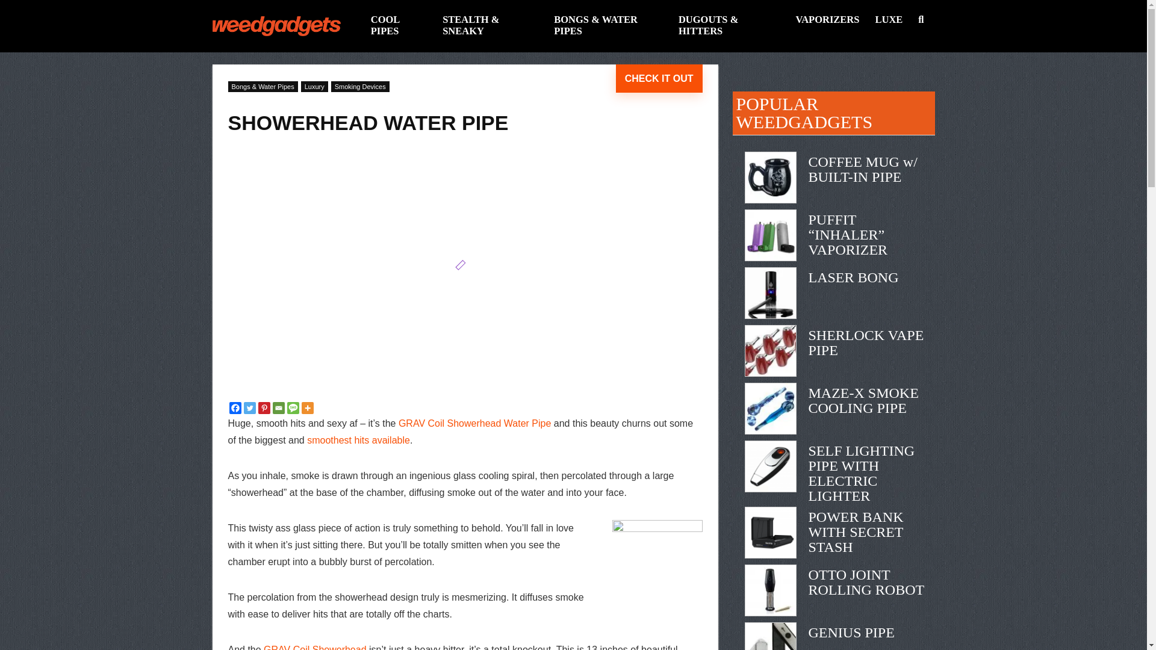 The image size is (1156, 650). What do you see at coordinates (314, 648) in the screenshot?
I see `GRAV Coil Showerhead Water Pipe` at bounding box center [314, 648].